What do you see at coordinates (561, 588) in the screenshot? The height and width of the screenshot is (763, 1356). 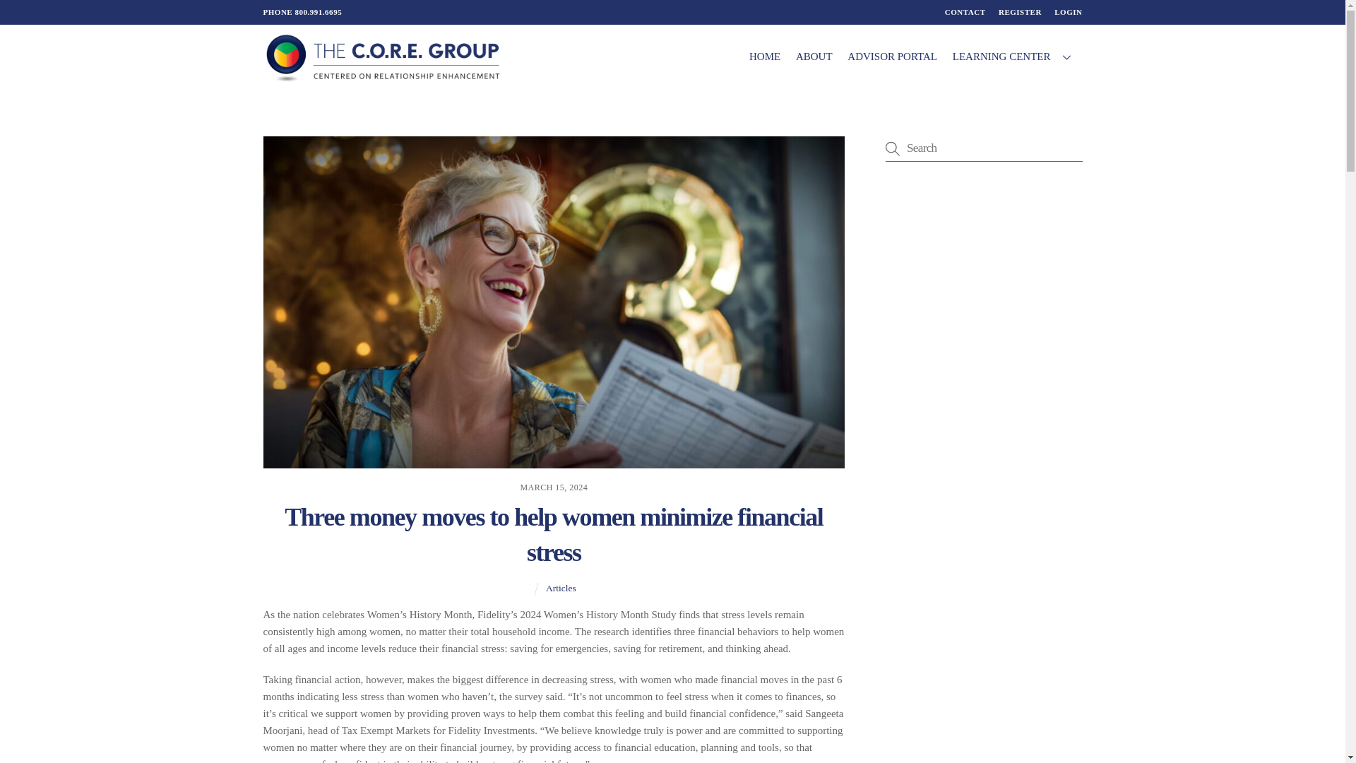 I see `LOGIN` at bounding box center [561, 588].